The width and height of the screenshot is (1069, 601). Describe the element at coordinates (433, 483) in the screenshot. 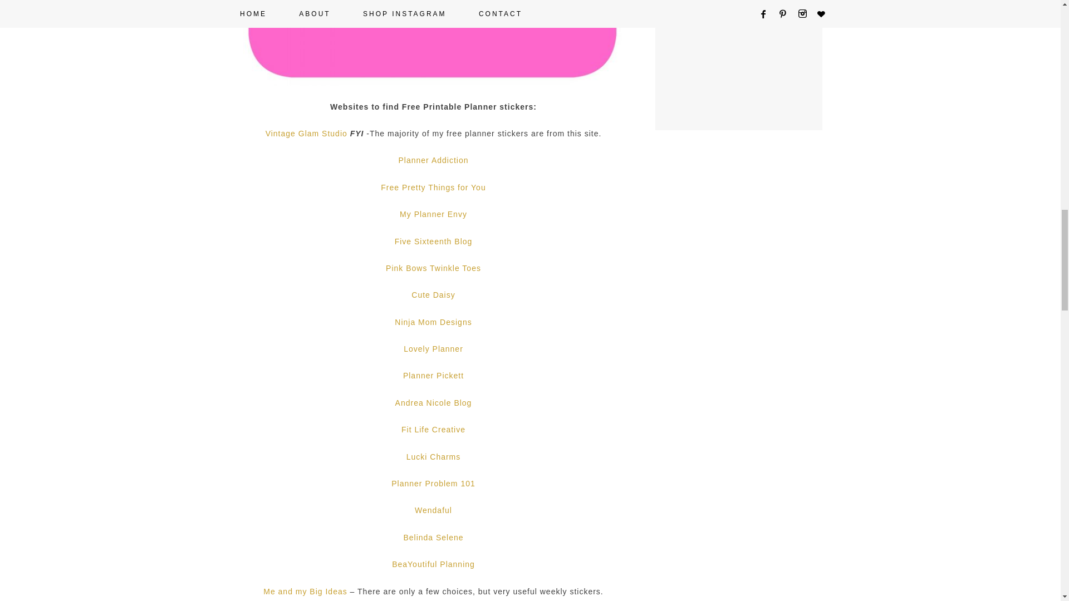

I see `Planner Problem 101` at that location.